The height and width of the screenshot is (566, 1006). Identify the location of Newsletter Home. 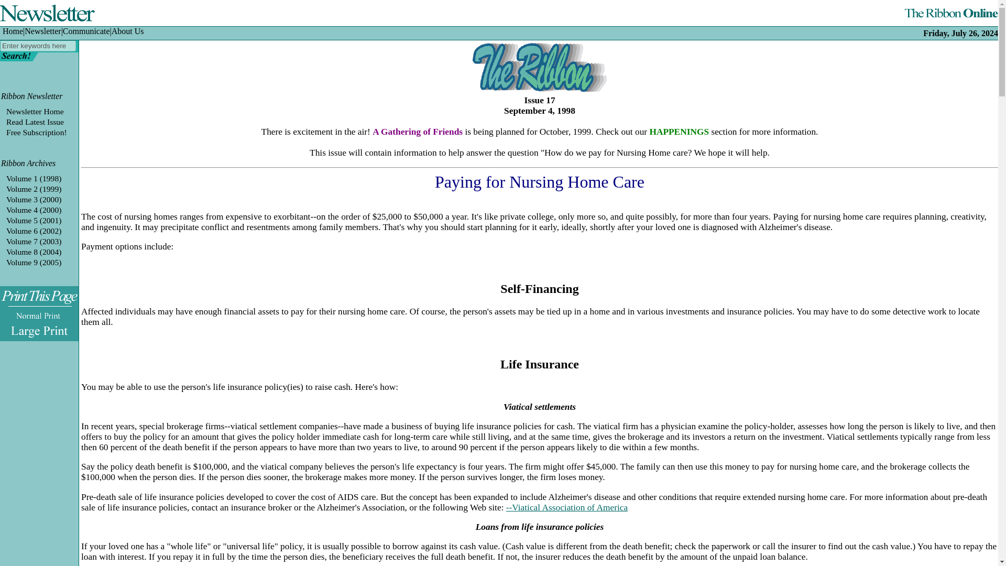
(35, 111).